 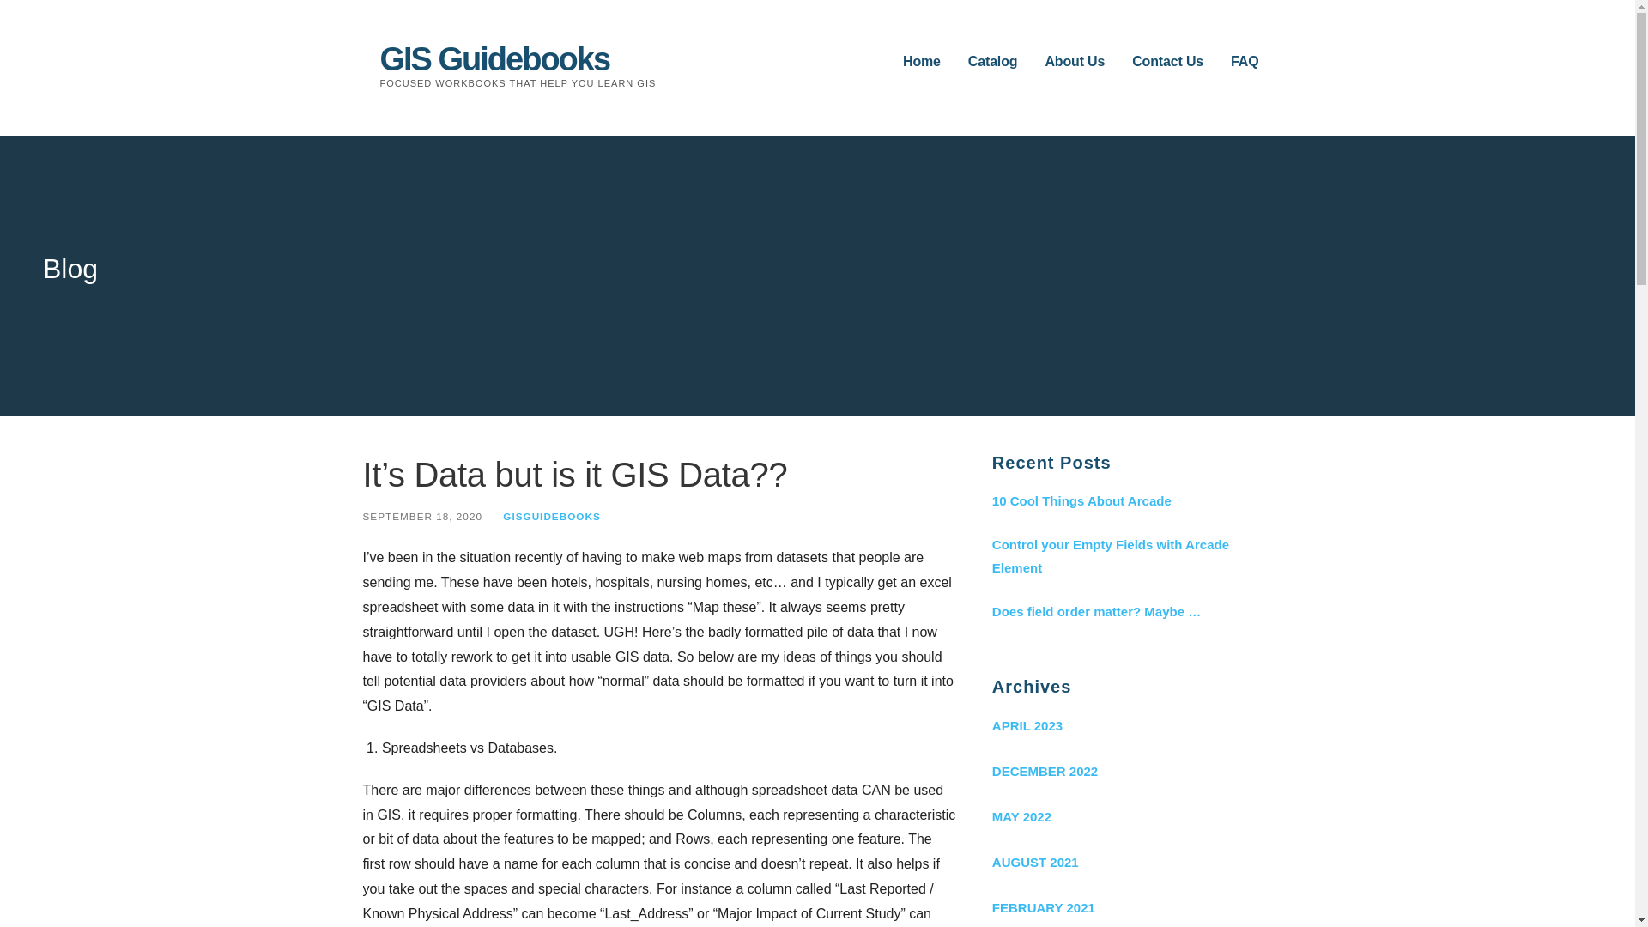 What do you see at coordinates (1131, 816) in the screenshot?
I see `MAY 2022` at bounding box center [1131, 816].